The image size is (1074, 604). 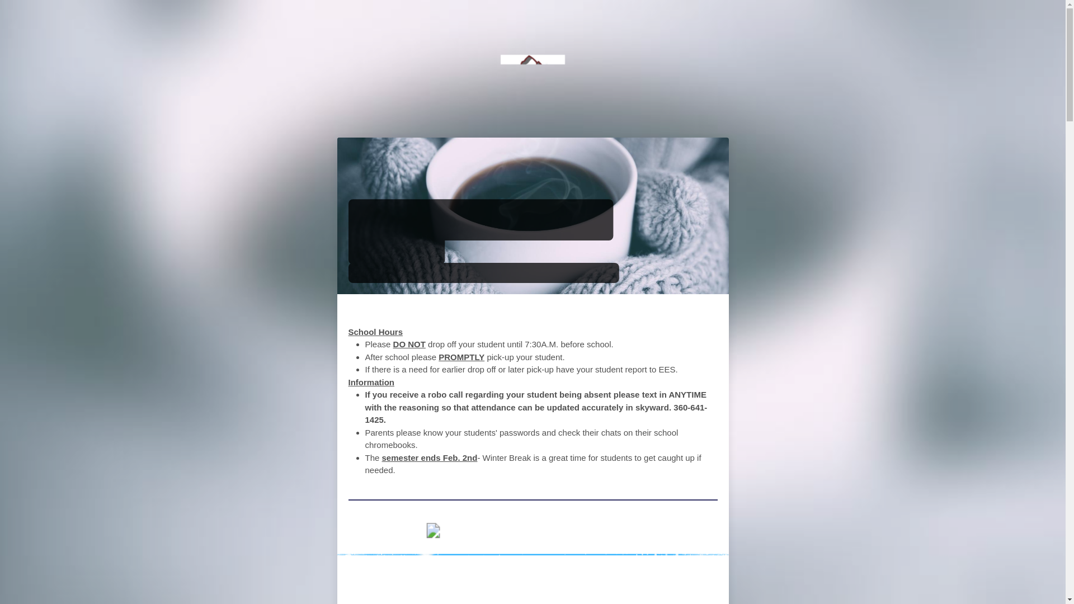 What do you see at coordinates (576, 532) in the screenshot?
I see `This` at bounding box center [576, 532].